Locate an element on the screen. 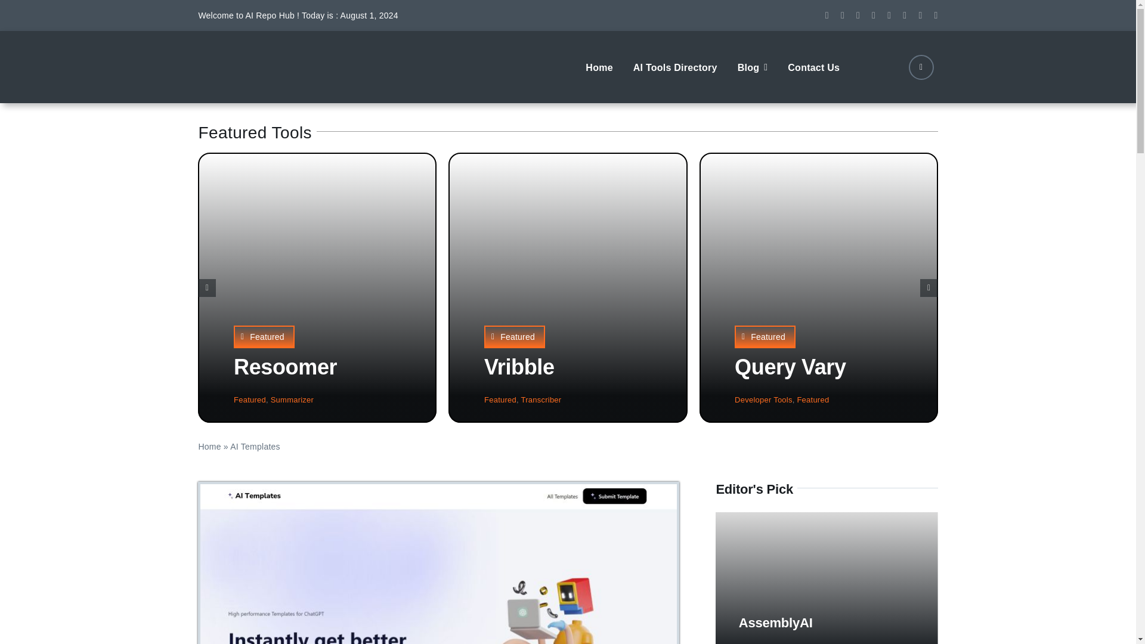 This screenshot has height=644, width=1145. Transcriber is located at coordinates (541, 400).